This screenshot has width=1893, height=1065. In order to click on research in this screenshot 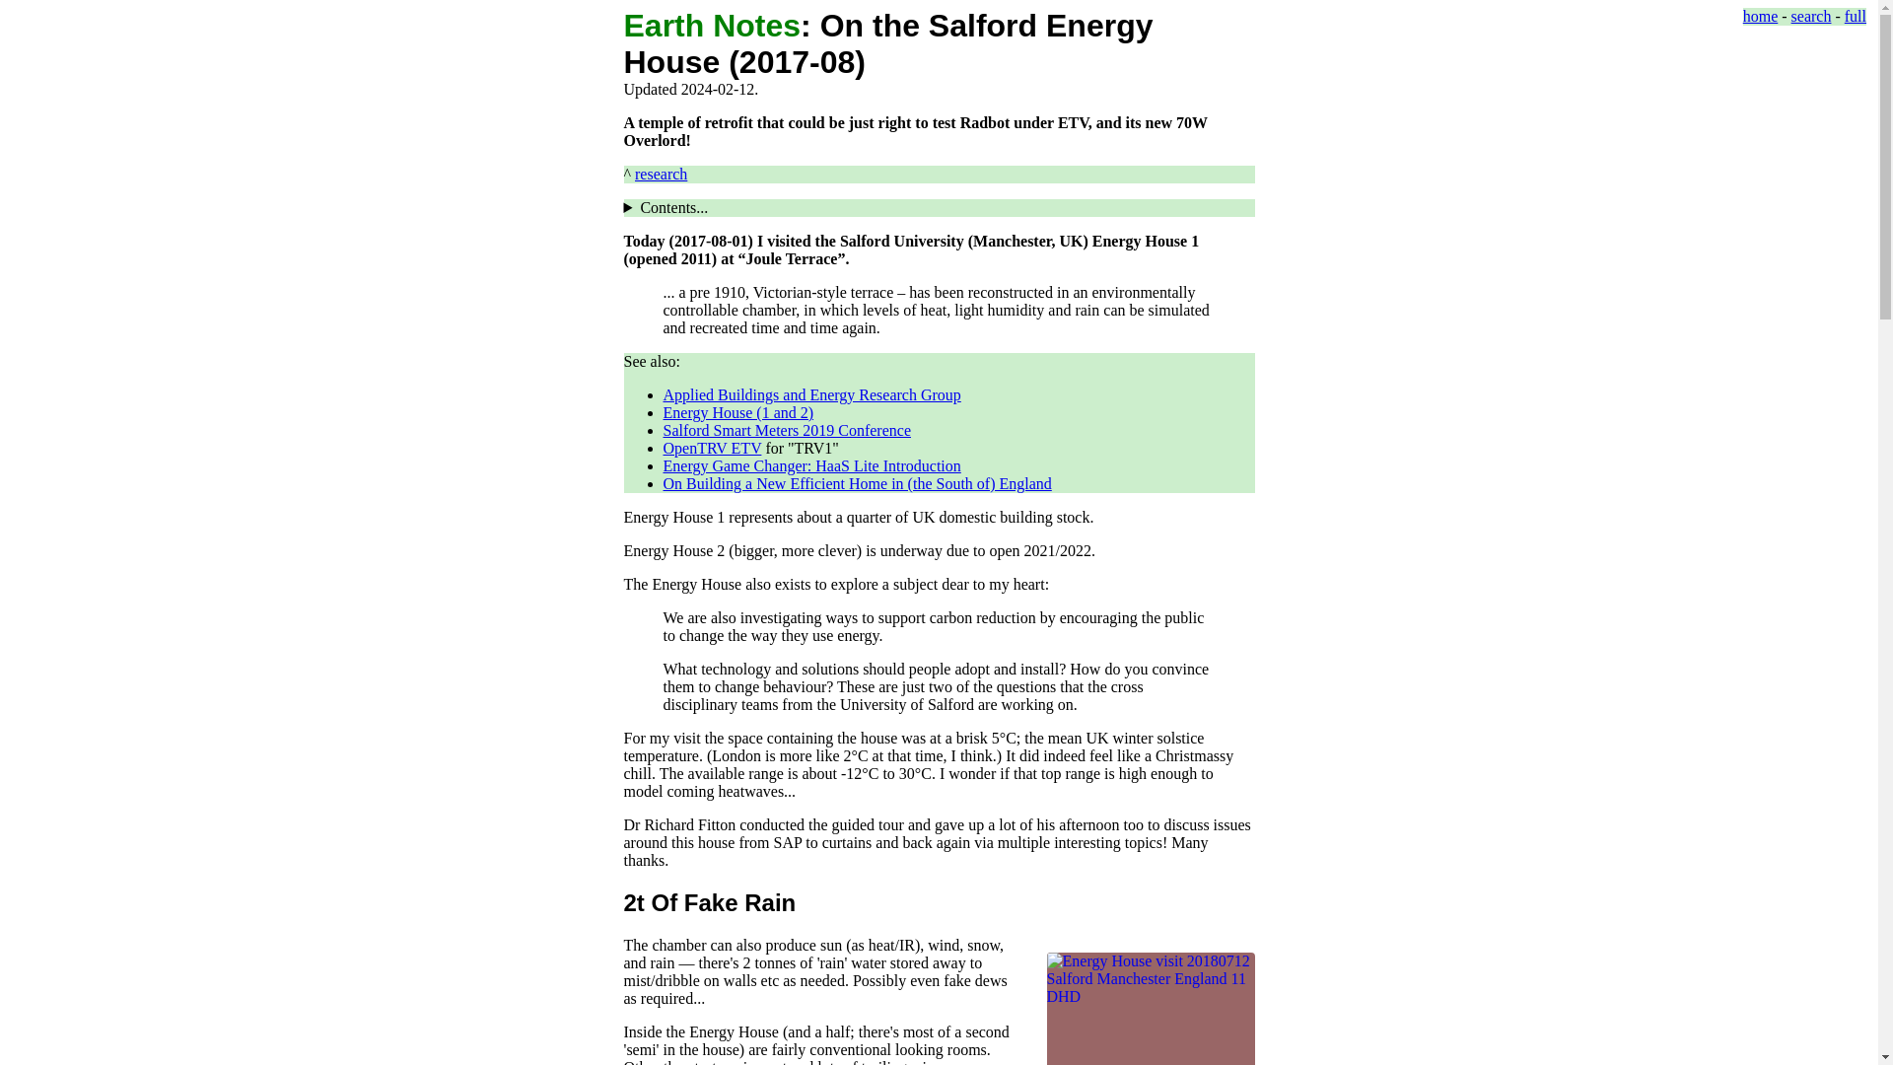, I will do `click(661, 174)`.